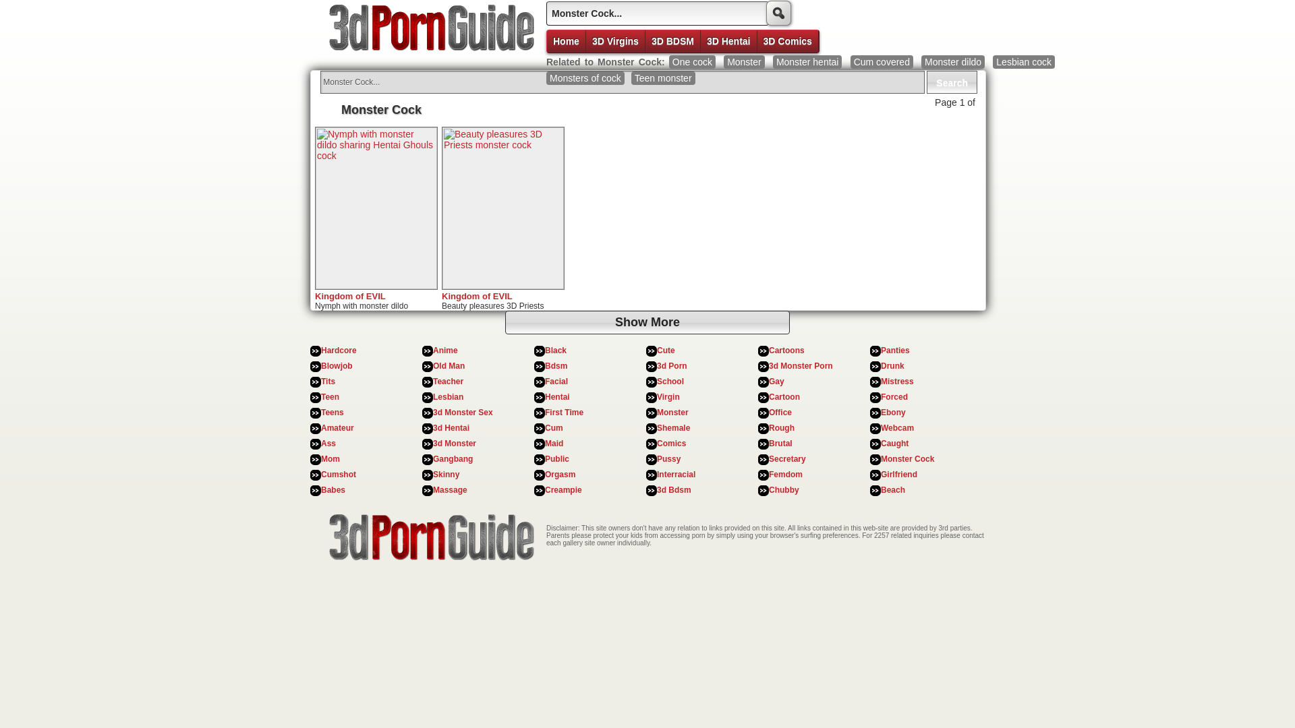 The width and height of the screenshot is (1295, 728). I want to click on 3d Bdsm, so click(674, 490).